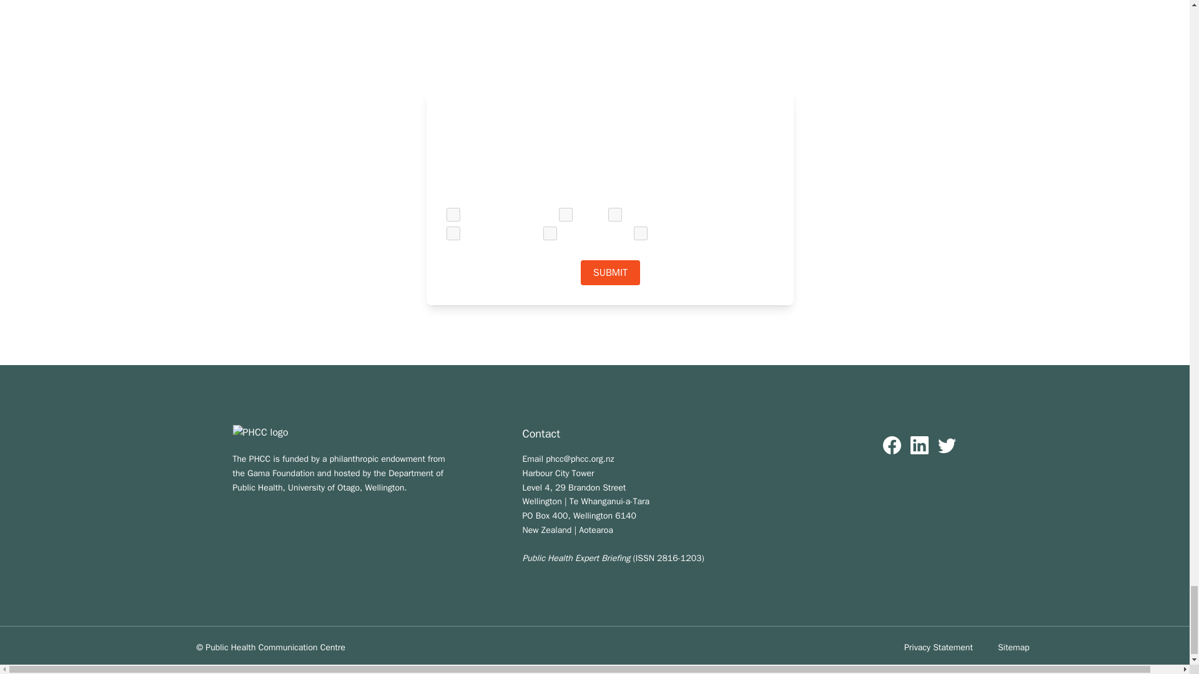  I want to click on d887bd3215, so click(453, 215).